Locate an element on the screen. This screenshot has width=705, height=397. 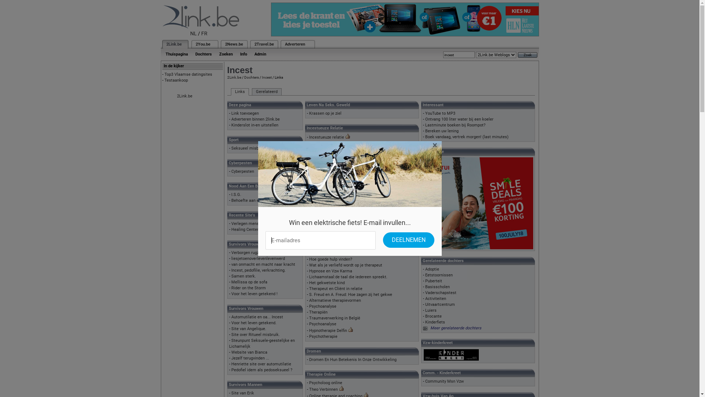
Admin is located at coordinates (260, 54).